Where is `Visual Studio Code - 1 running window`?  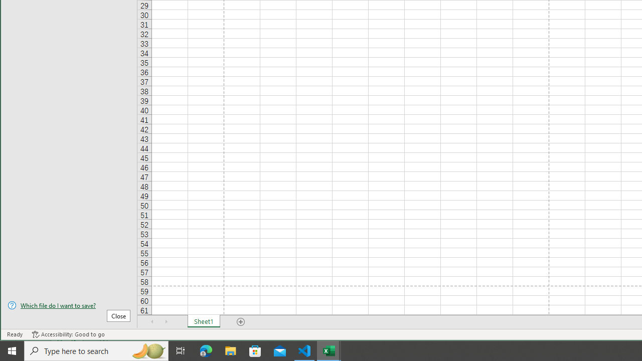 Visual Studio Code - 1 running window is located at coordinates (304, 351).